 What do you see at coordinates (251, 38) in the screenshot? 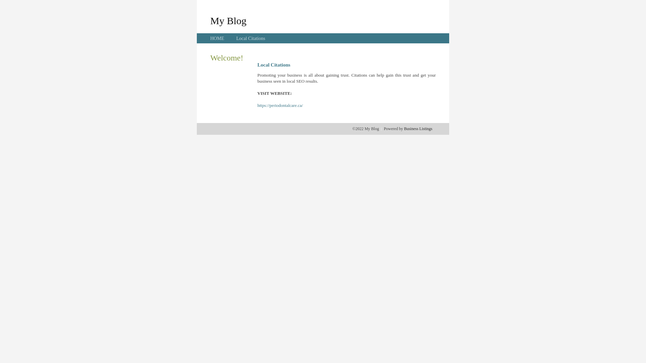
I see `Local Citations` at bounding box center [251, 38].